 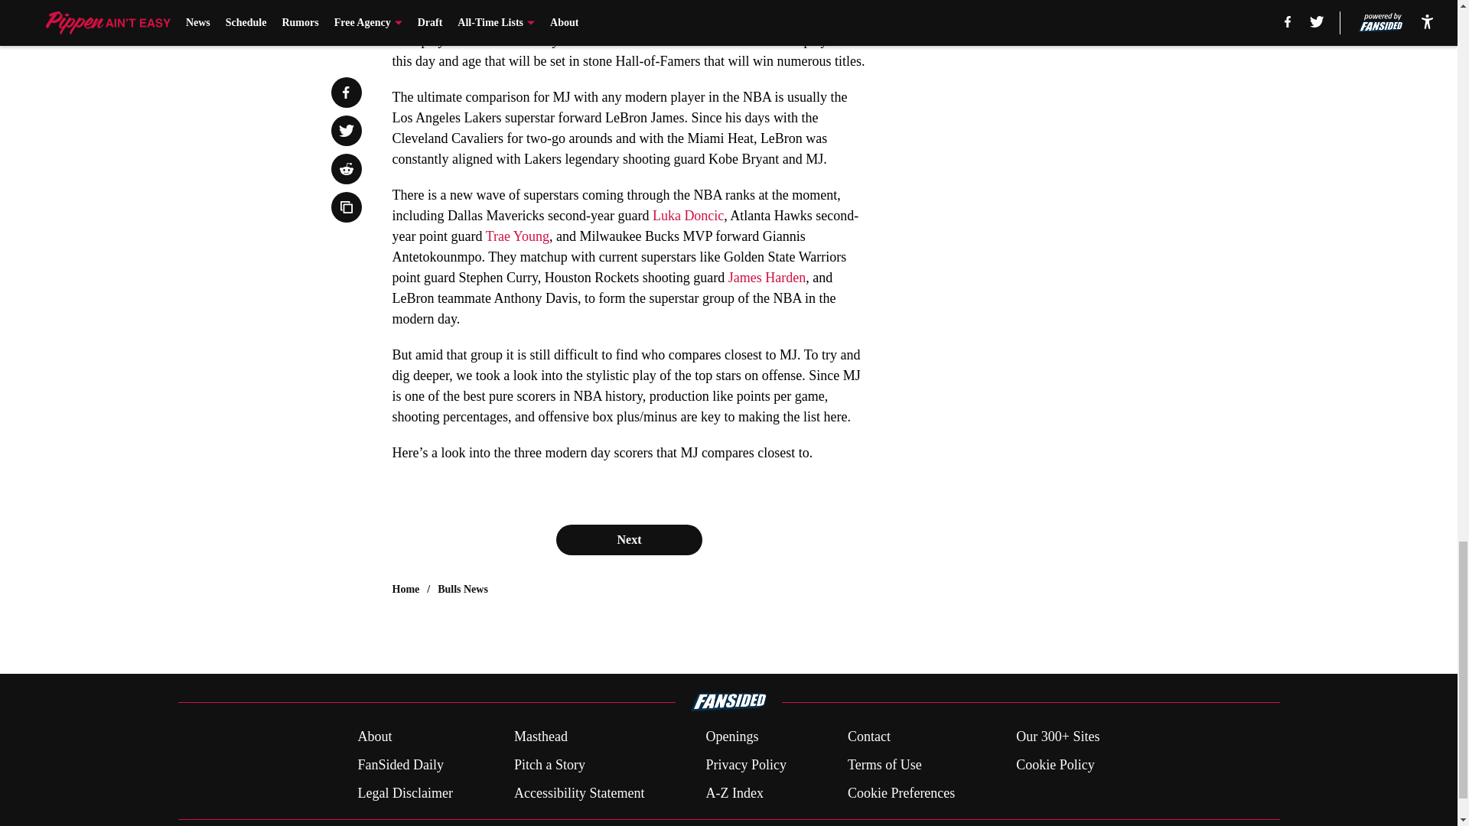 I want to click on Bulls News, so click(x=462, y=589).